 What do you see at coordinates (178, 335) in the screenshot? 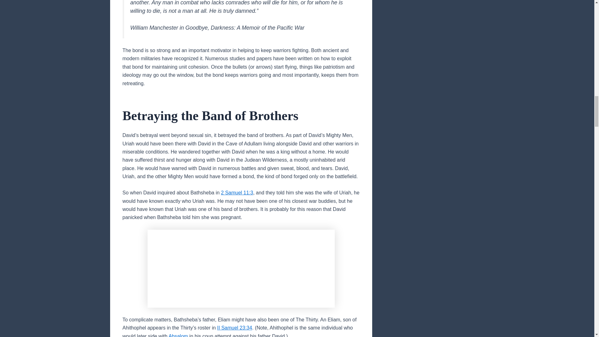
I see `Absalom` at bounding box center [178, 335].